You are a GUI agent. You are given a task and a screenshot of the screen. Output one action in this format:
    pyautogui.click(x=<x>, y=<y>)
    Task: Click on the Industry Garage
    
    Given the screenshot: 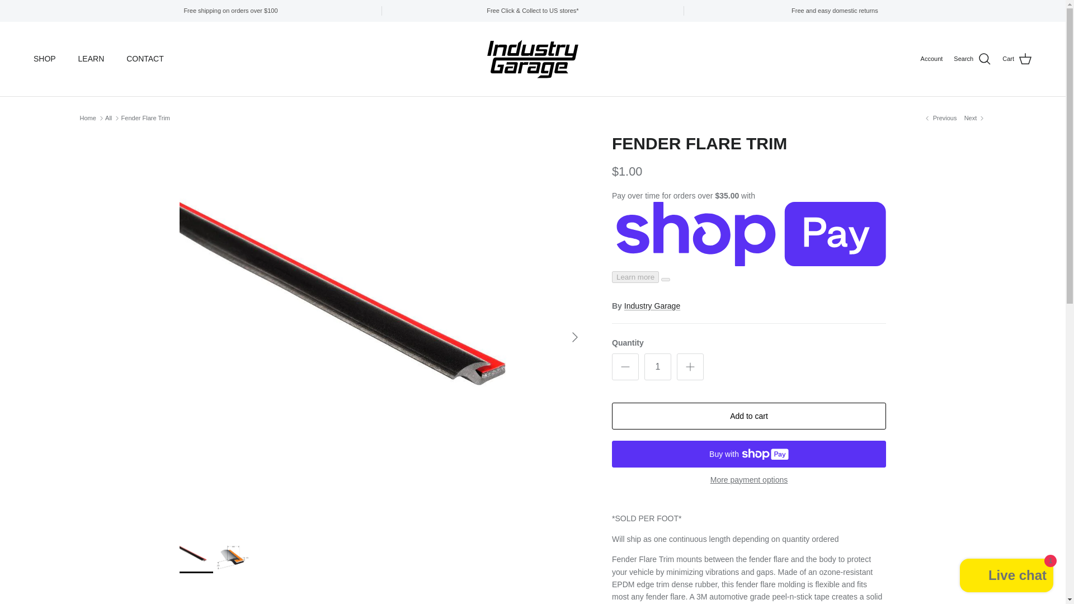 What is the action you would take?
    pyautogui.click(x=533, y=59)
    